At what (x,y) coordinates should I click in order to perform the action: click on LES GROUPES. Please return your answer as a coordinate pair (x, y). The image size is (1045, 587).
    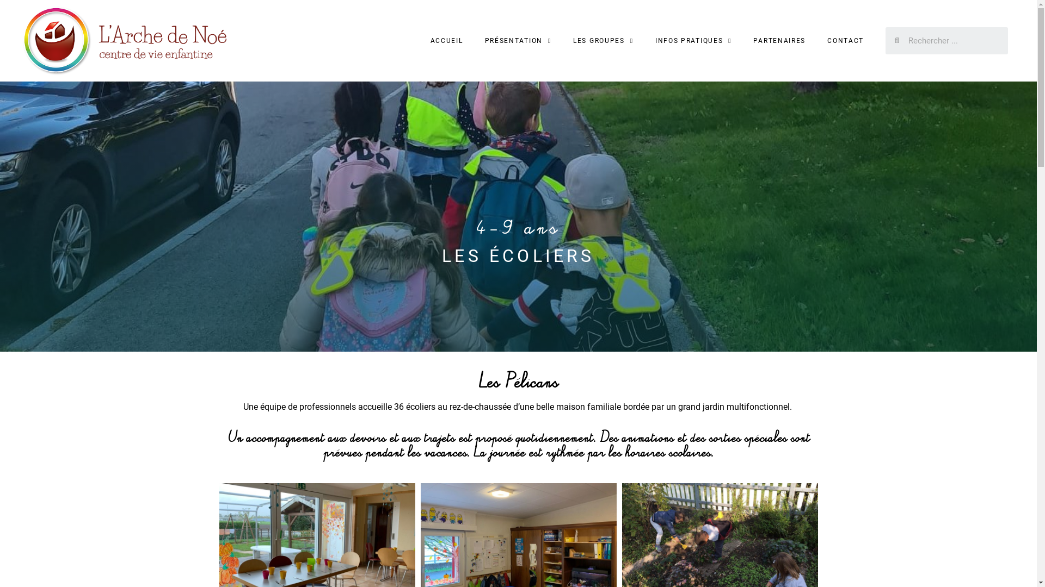
    Looking at the image, I should click on (603, 41).